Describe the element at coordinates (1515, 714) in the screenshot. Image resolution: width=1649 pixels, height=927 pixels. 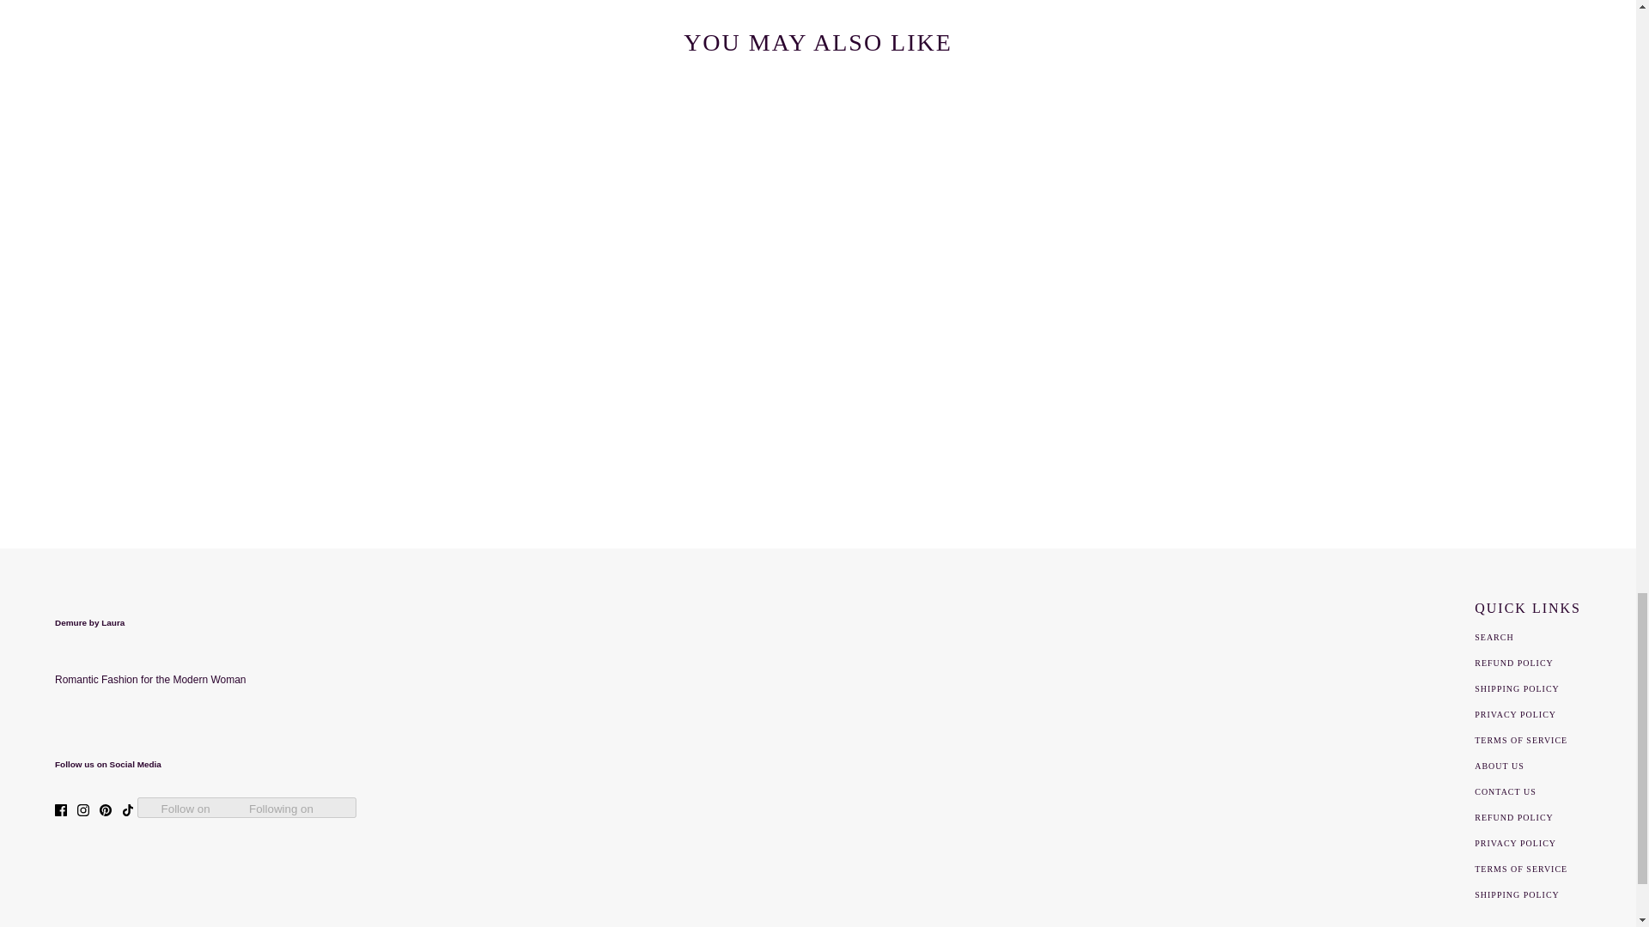
I see `Privacy Policy` at that location.